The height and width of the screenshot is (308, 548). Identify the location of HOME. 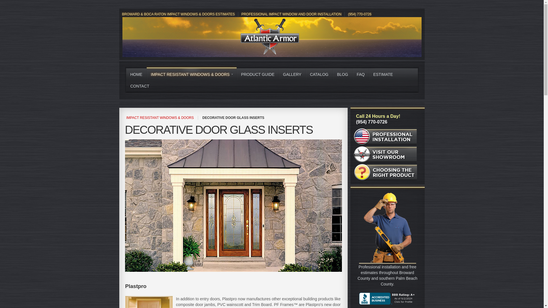
(136, 74).